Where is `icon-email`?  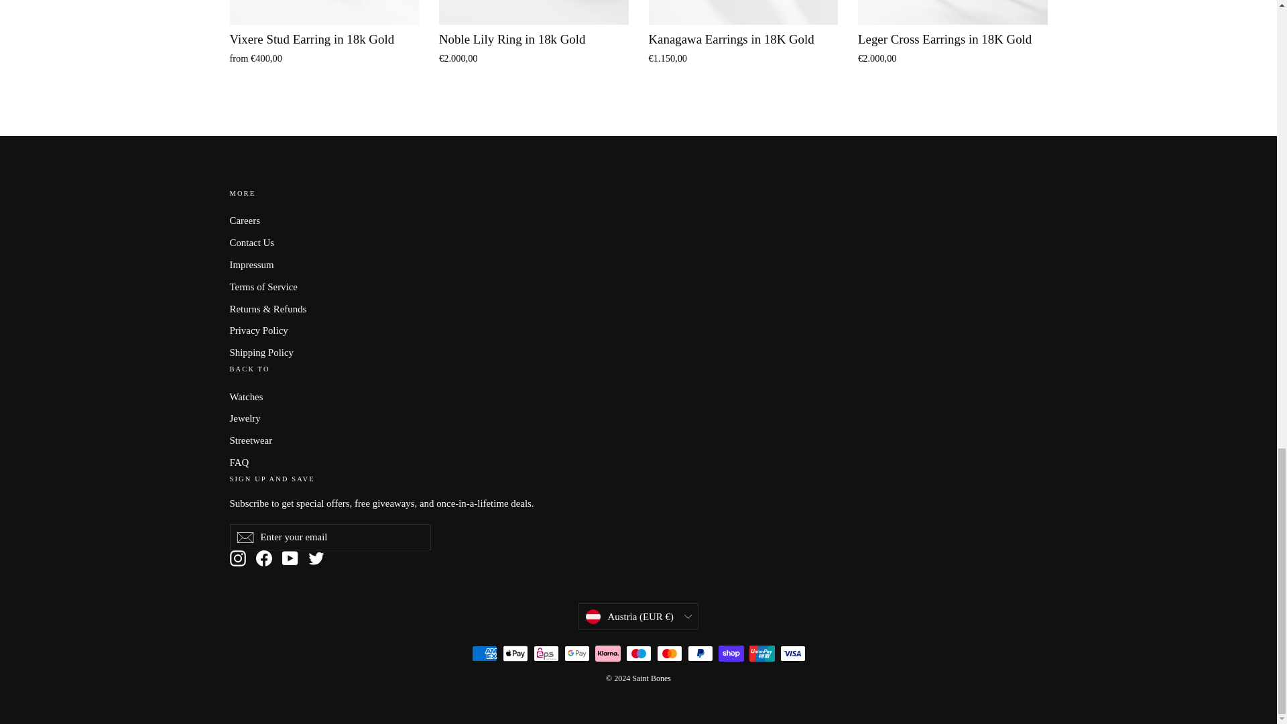
icon-email is located at coordinates (244, 538).